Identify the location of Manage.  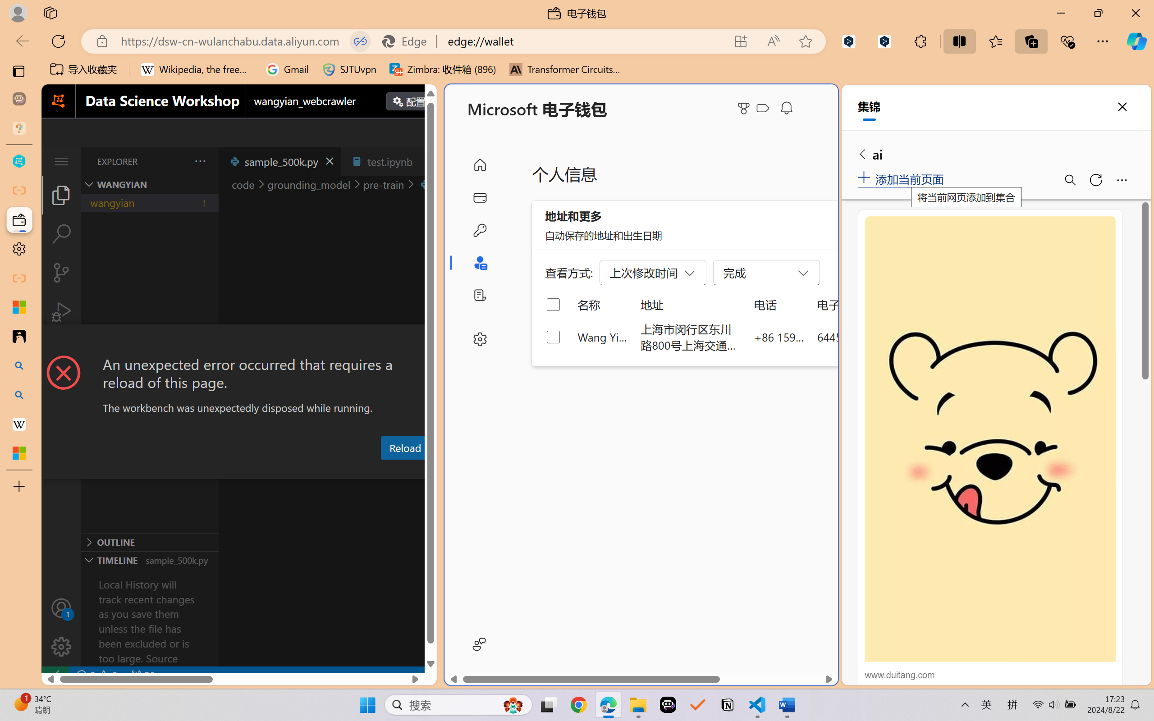
(61, 627).